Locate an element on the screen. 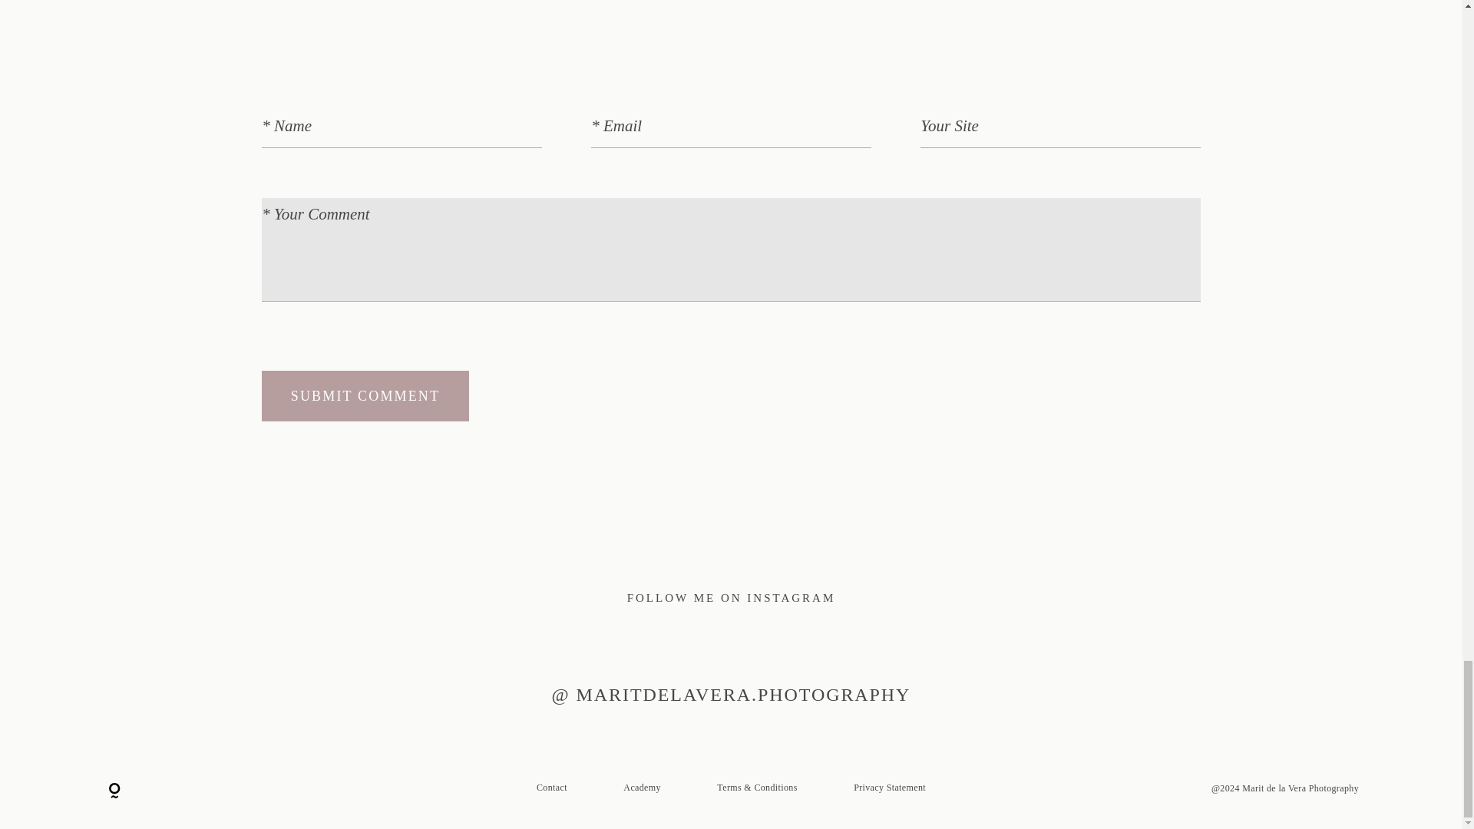 The height and width of the screenshot is (829, 1474). SUBMIT COMMENT is located at coordinates (365, 395).